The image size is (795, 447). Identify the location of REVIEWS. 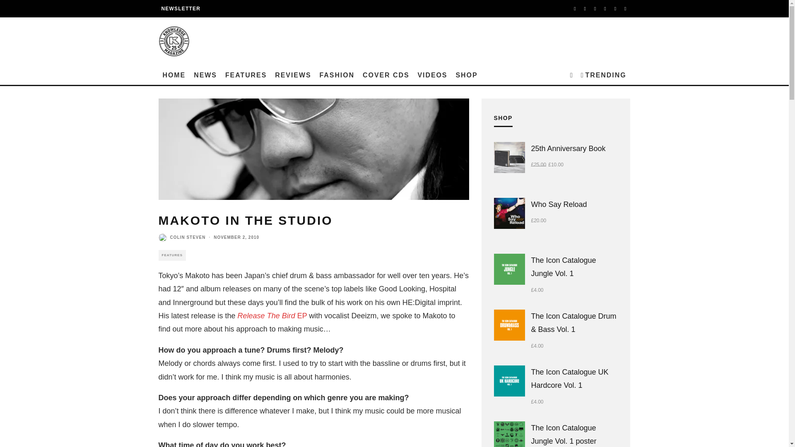
(293, 75).